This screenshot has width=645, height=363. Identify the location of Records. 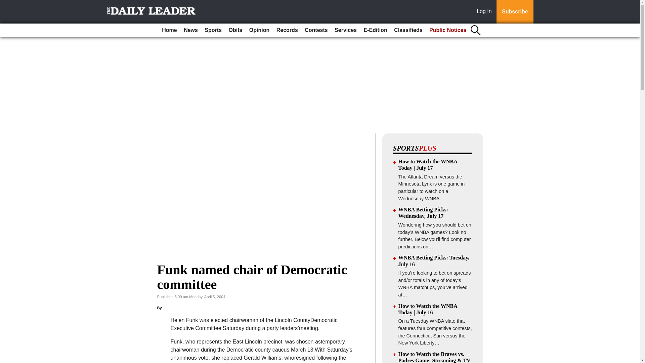
(287, 30).